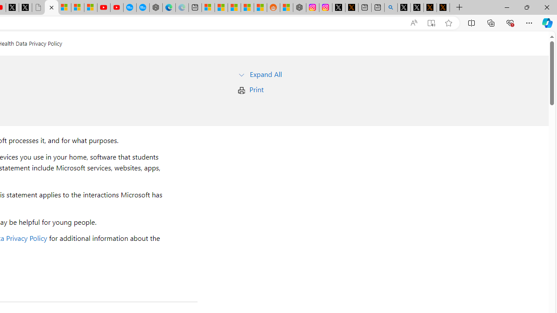 The image size is (557, 313). I want to click on Profile / X, so click(404, 8).